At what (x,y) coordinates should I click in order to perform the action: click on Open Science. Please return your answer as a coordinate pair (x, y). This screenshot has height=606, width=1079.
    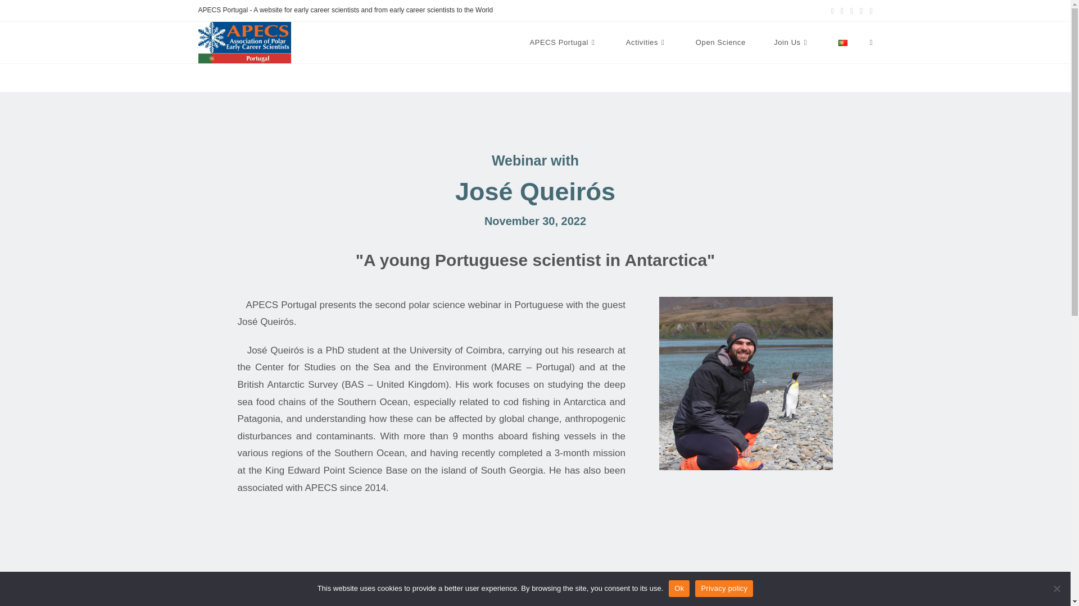
    Looking at the image, I should click on (720, 43).